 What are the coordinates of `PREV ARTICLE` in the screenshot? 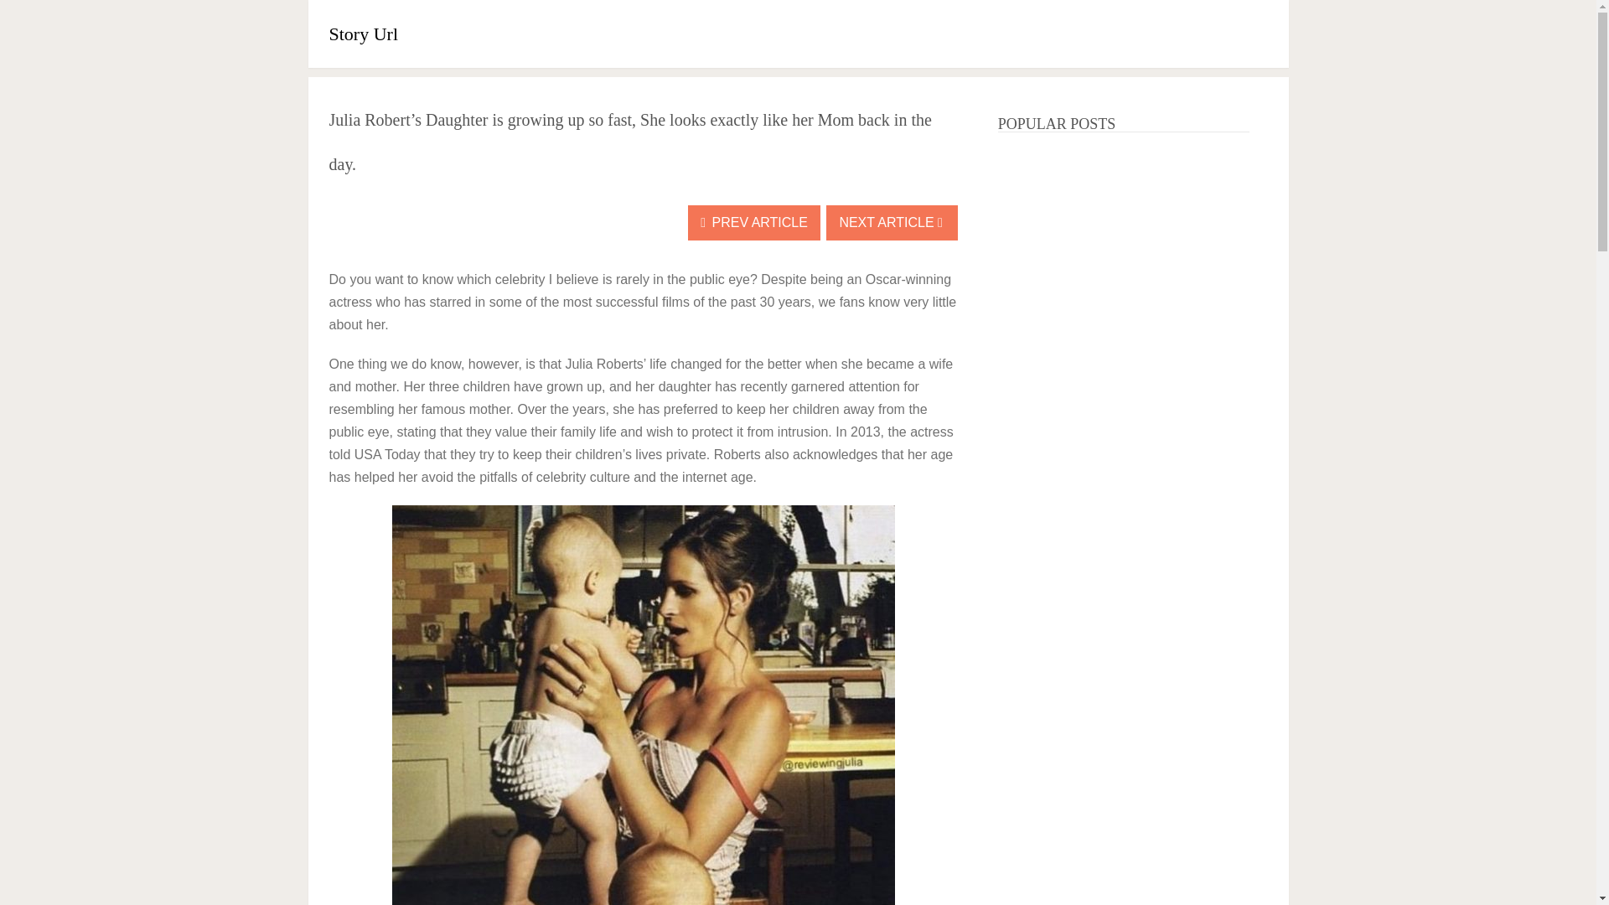 It's located at (754, 223).